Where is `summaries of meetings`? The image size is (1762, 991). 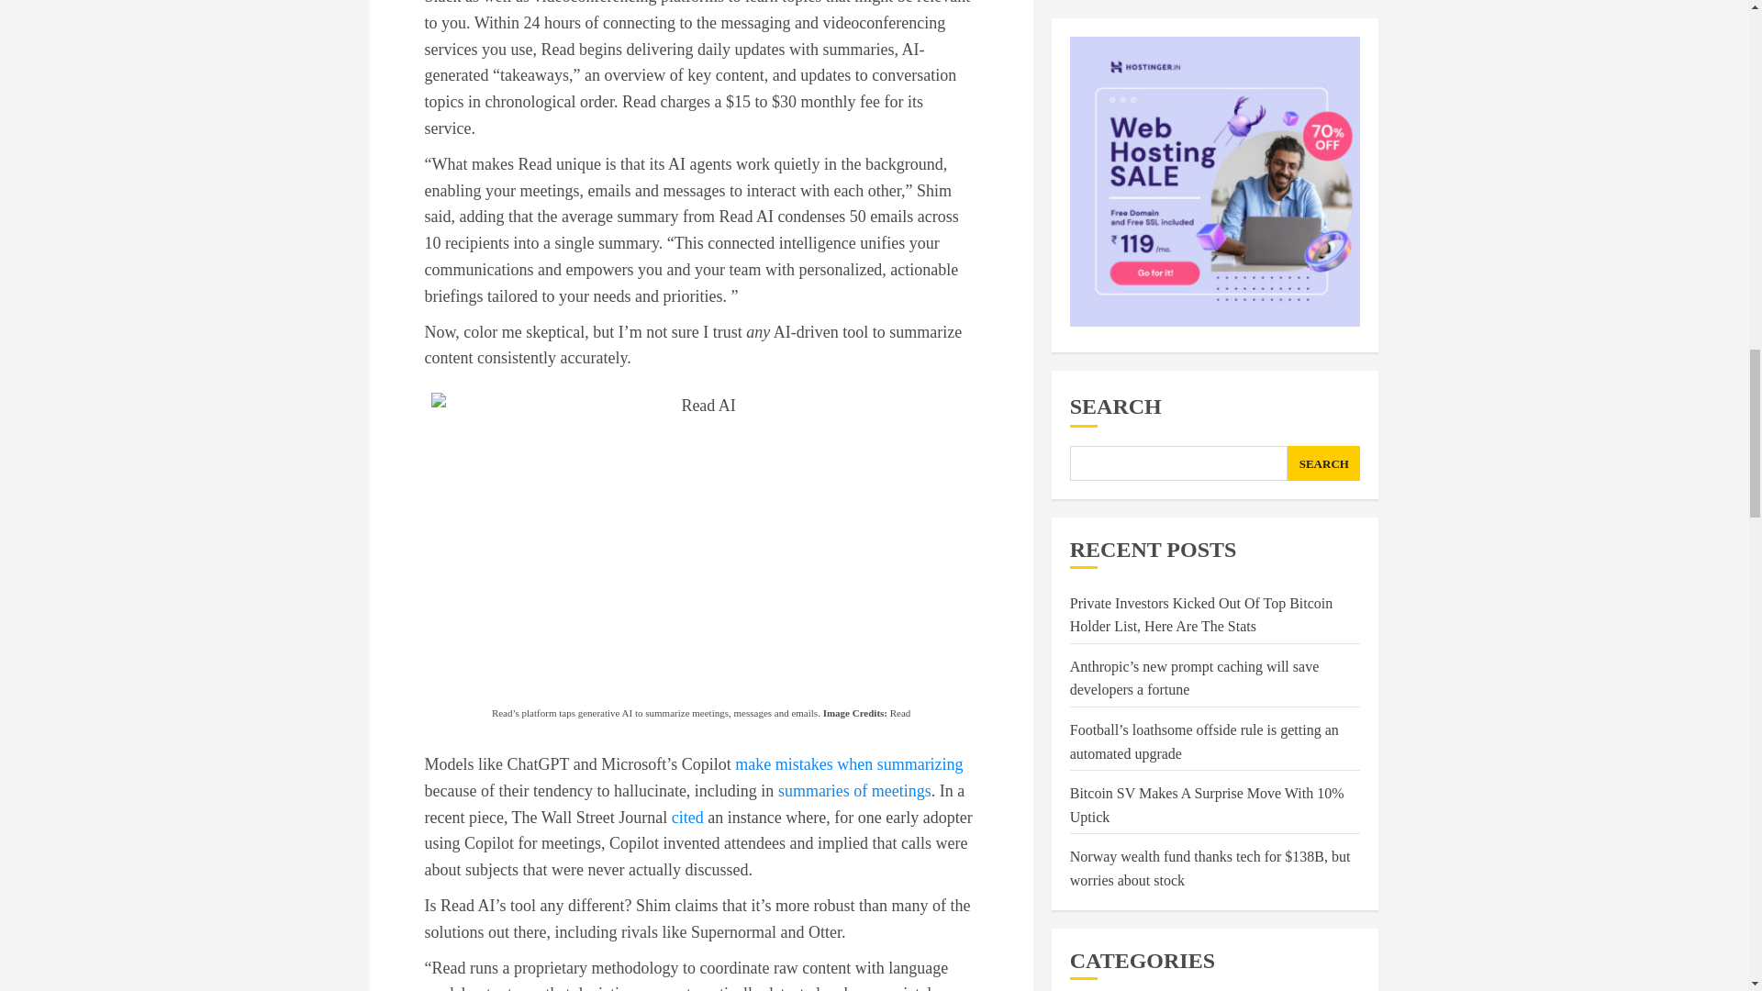 summaries of meetings is located at coordinates (855, 791).